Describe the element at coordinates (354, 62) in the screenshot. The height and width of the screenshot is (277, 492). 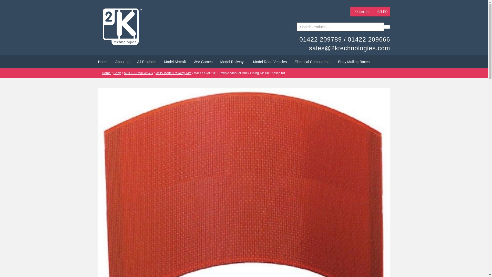
I see `Ebay Mailing Boxes` at that location.